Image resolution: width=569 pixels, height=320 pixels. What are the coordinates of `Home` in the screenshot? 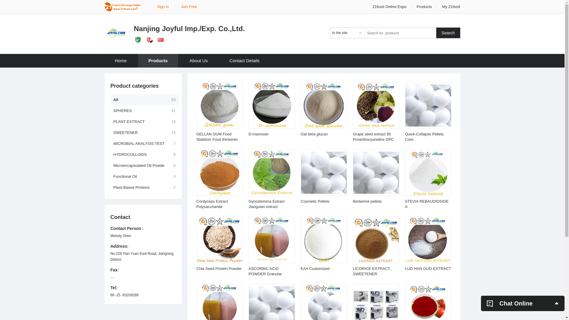 It's located at (121, 61).